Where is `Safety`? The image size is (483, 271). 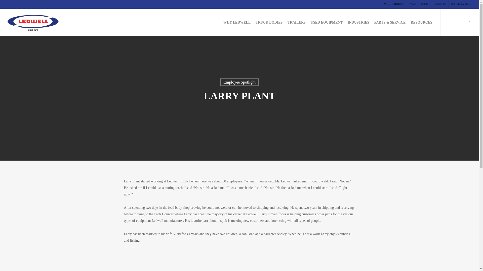 Safety is located at coordinates (425, 4).